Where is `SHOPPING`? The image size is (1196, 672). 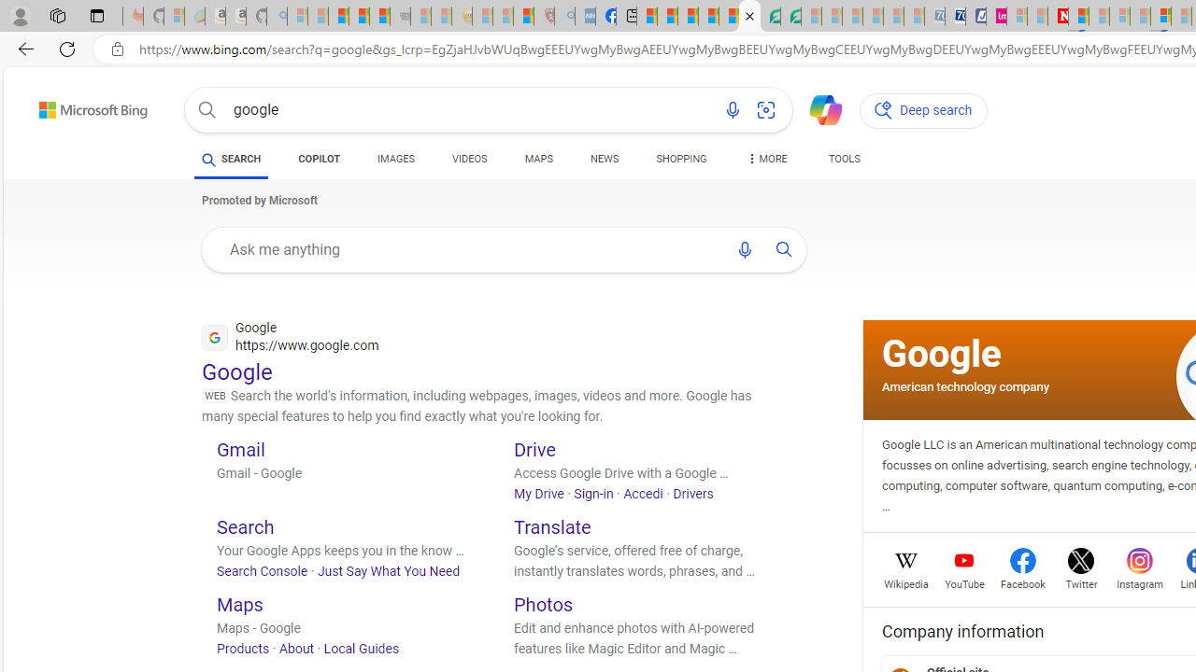 SHOPPING is located at coordinates (681, 159).